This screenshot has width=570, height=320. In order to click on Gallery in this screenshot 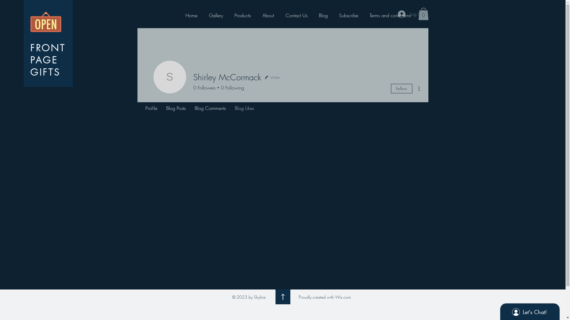, I will do `click(216, 15)`.